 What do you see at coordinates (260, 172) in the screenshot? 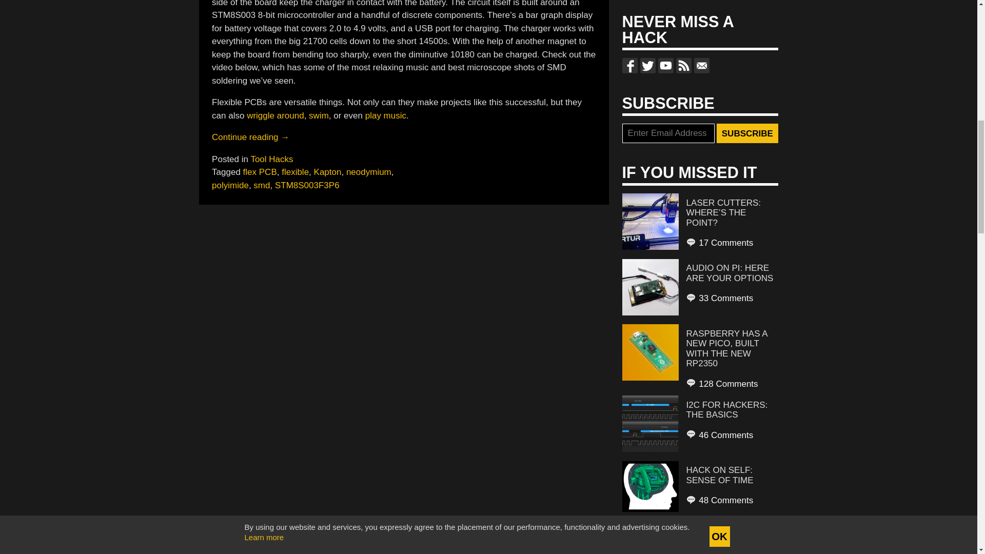
I see `flex PCB` at bounding box center [260, 172].